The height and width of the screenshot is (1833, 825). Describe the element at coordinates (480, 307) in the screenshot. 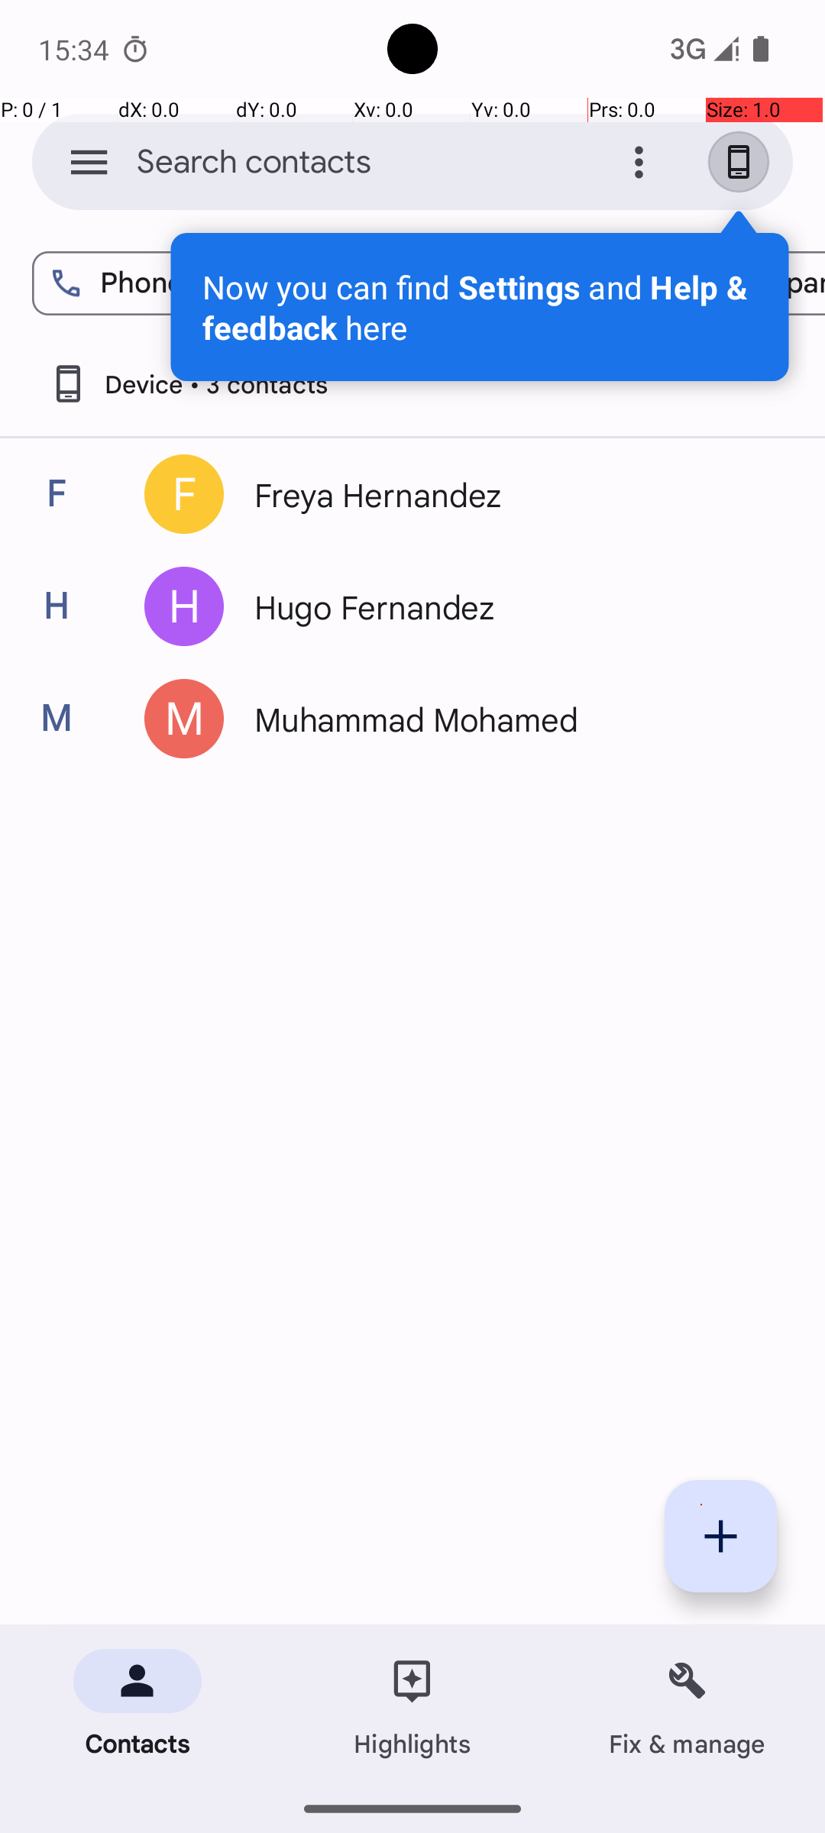

I see `Now you can find Settings and Help & feedback here
Open account and settings.` at that location.